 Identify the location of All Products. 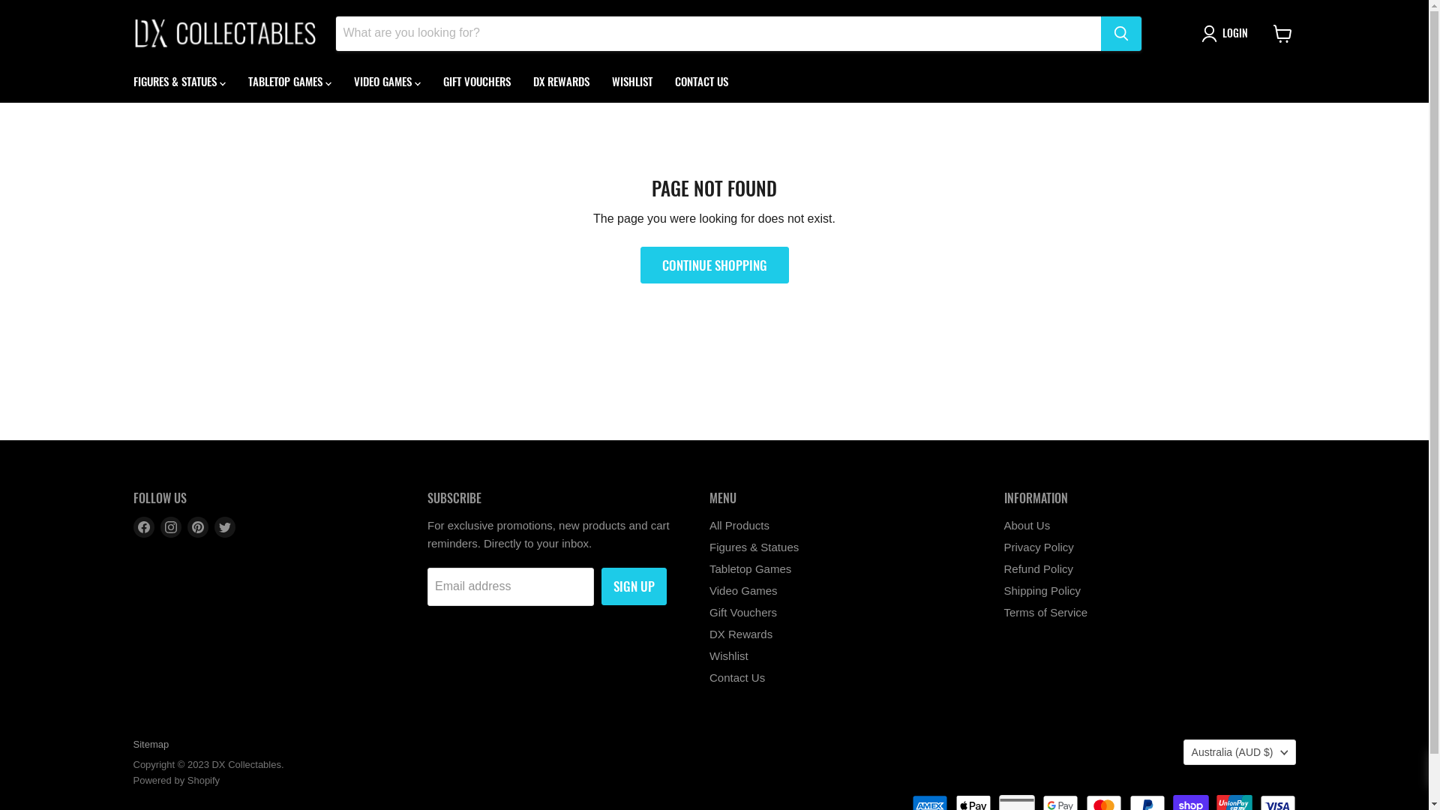
(739, 525).